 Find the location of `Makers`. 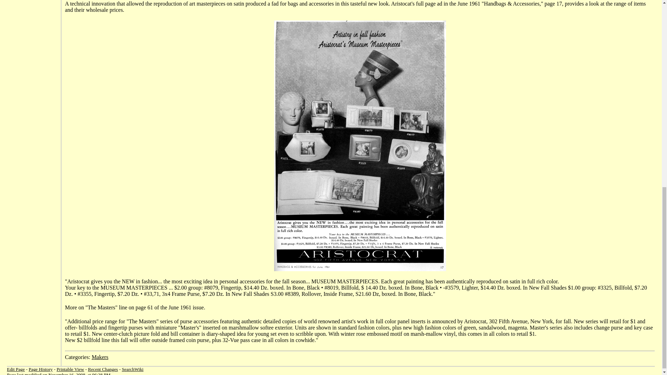

Makers is located at coordinates (100, 357).